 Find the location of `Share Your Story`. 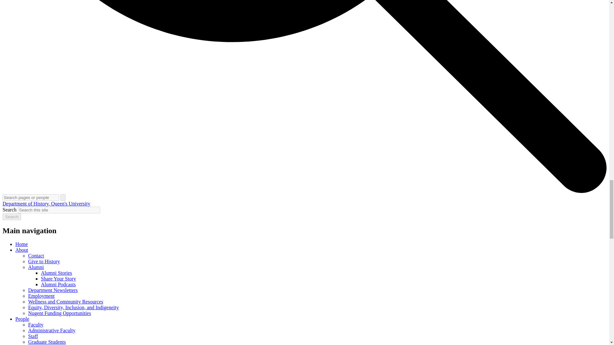

Share Your Story is located at coordinates (59, 279).